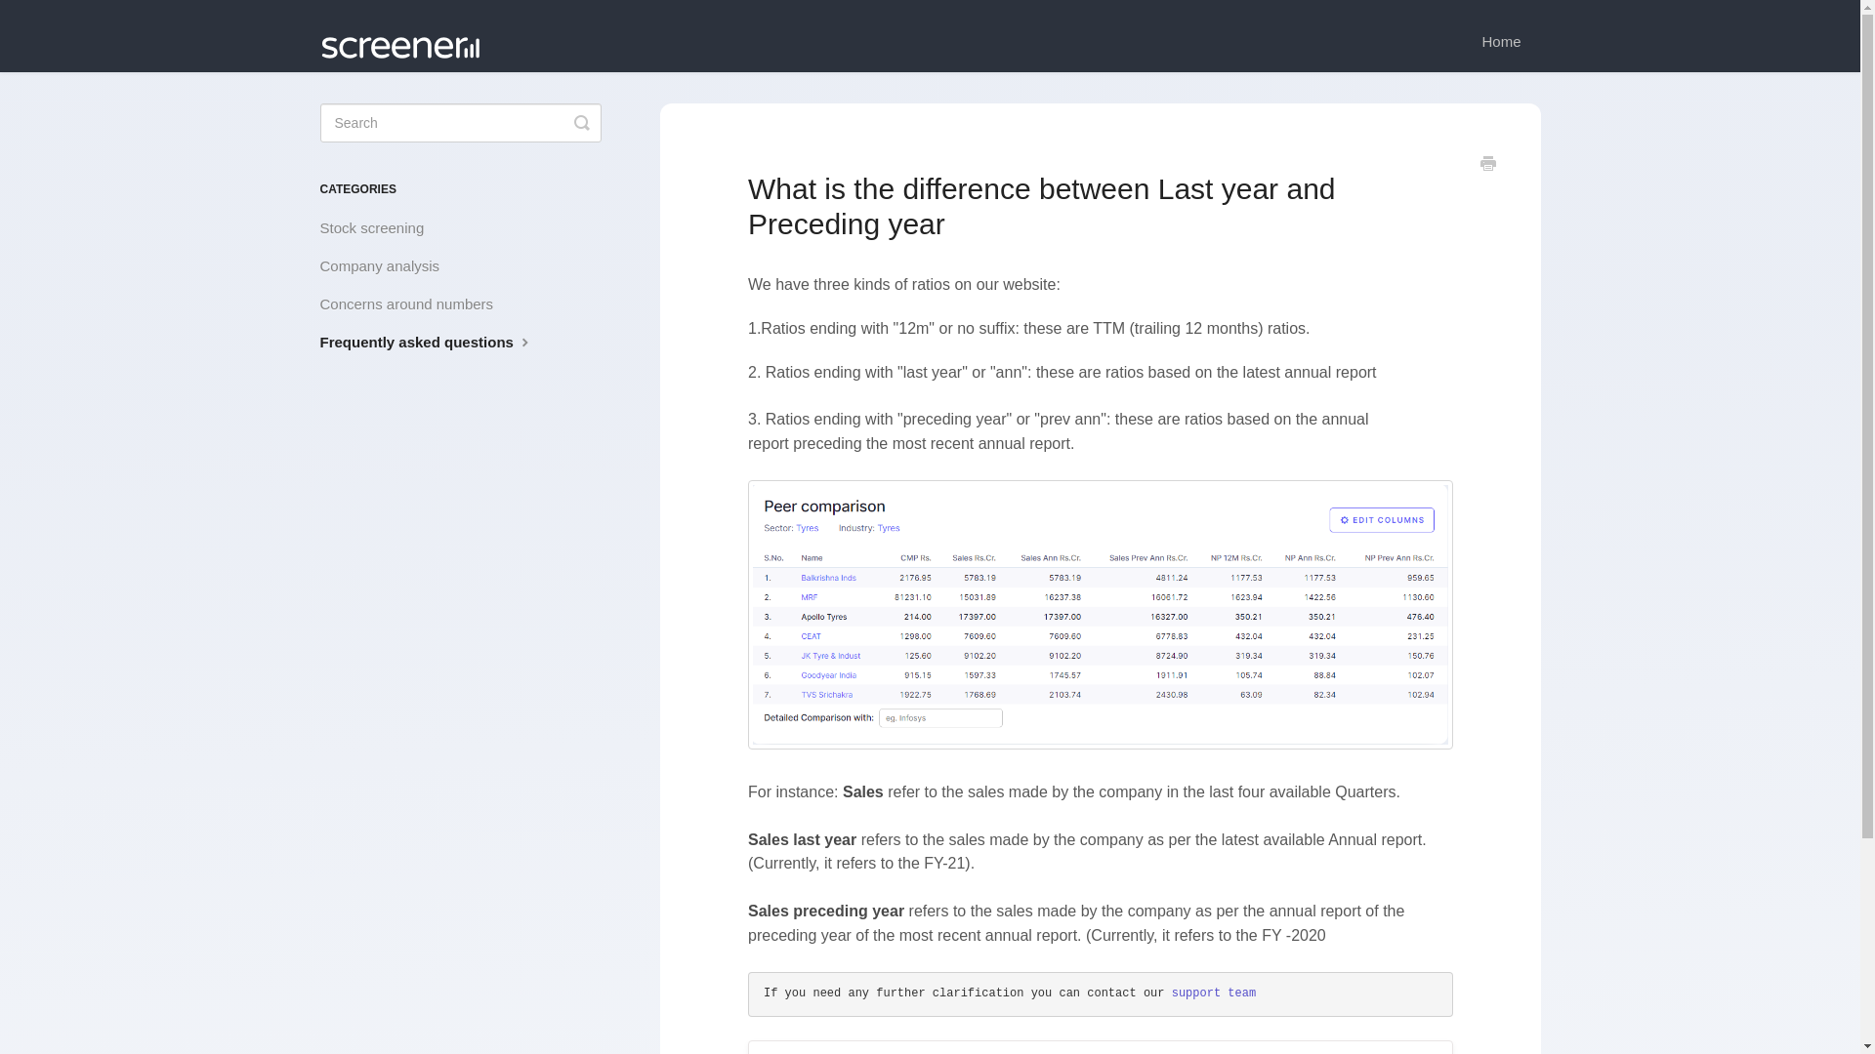  Describe the element at coordinates (414, 304) in the screenshot. I see `Concerns around numbers` at that location.